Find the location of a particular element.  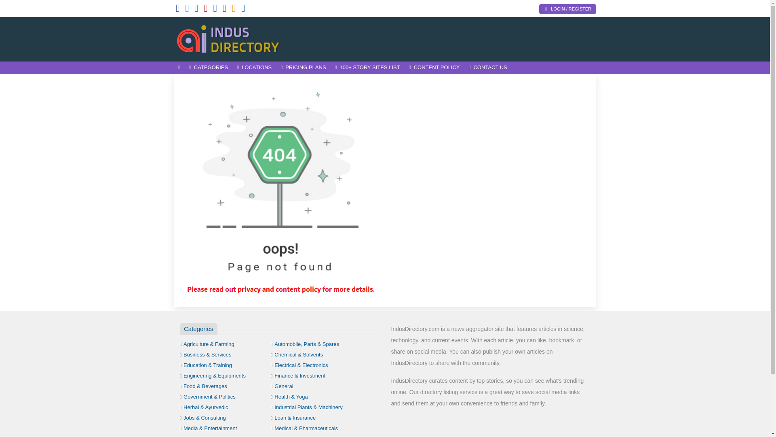

CONTENT POLICY is located at coordinates (434, 68).